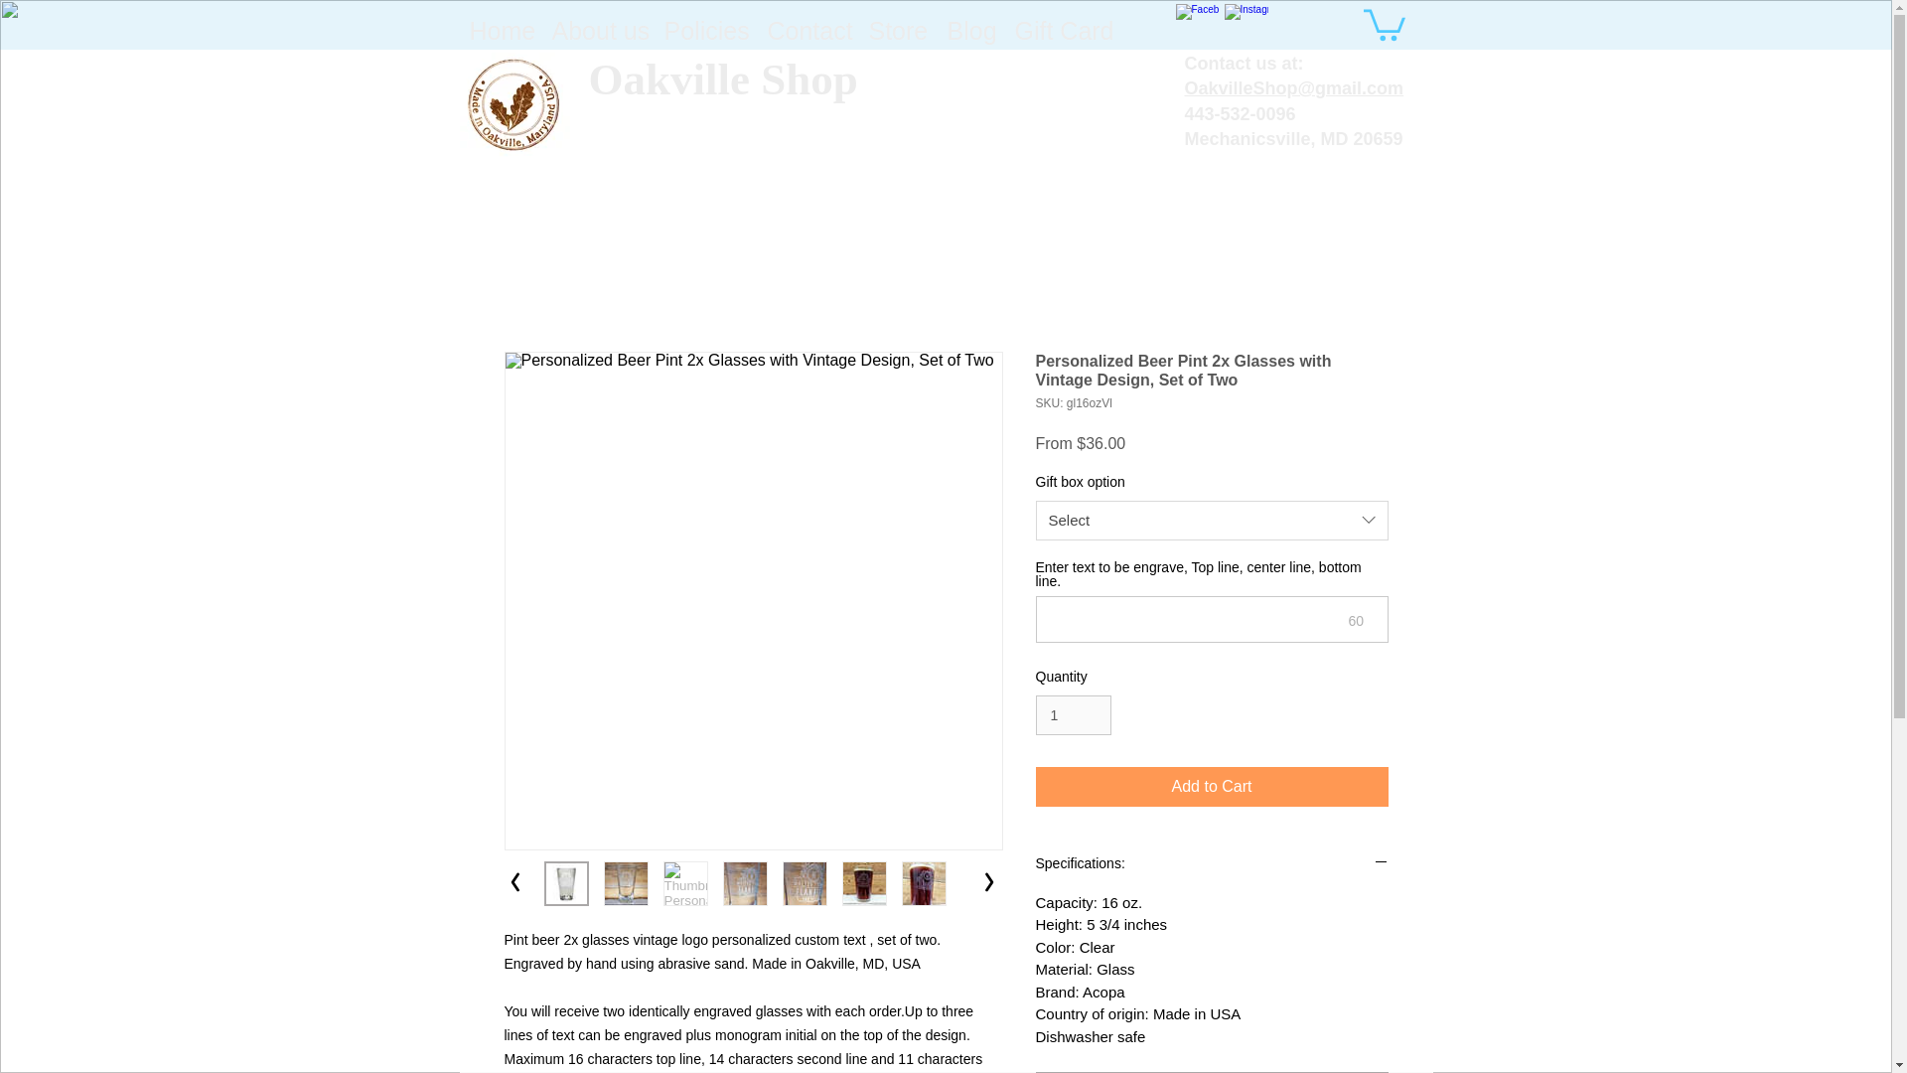 The image size is (1907, 1073). Describe the element at coordinates (807, 30) in the screenshot. I see `Contact` at that location.